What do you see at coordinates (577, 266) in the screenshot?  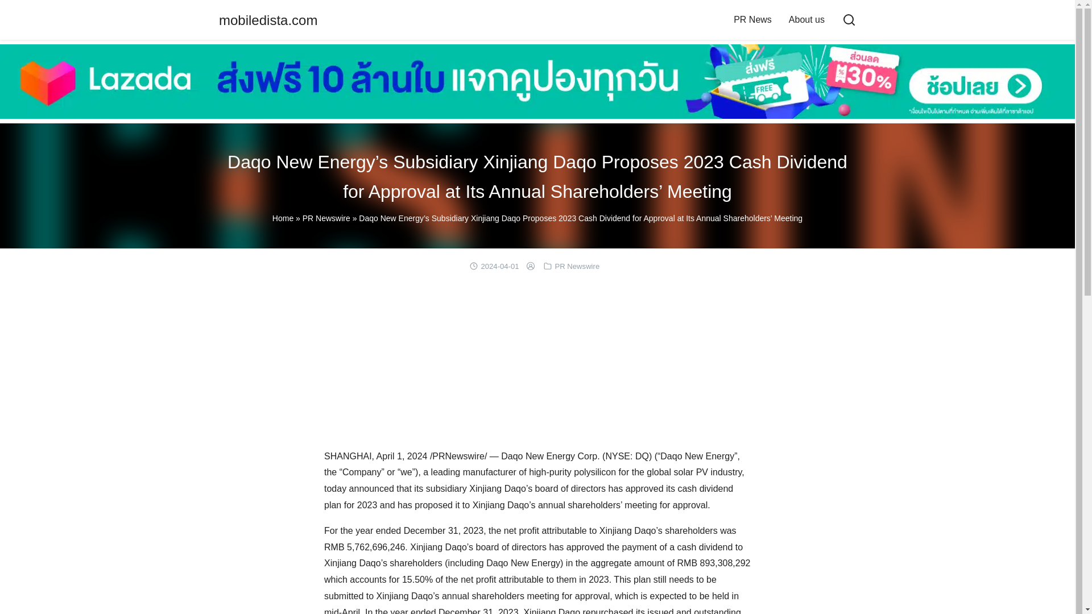 I see `PR Newswire` at bounding box center [577, 266].